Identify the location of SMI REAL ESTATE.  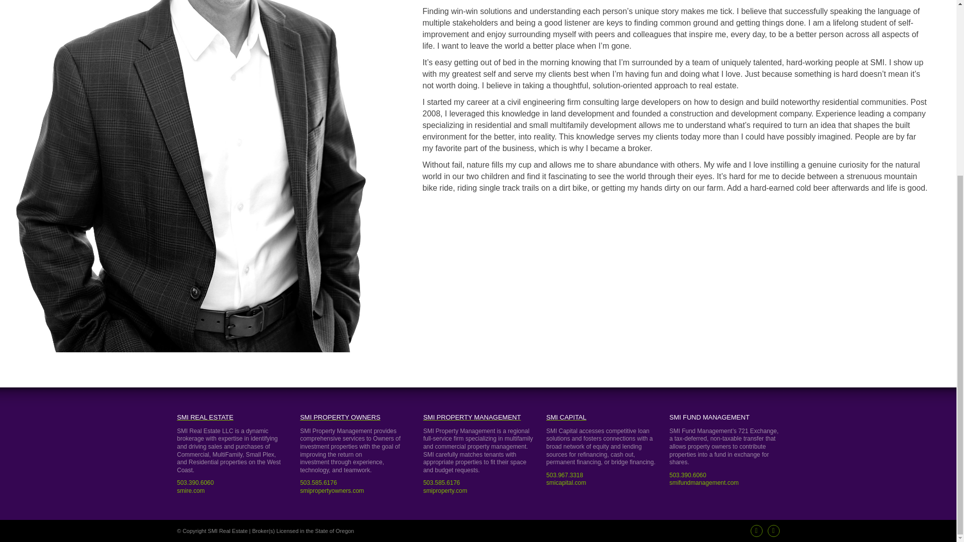
(231, 418).